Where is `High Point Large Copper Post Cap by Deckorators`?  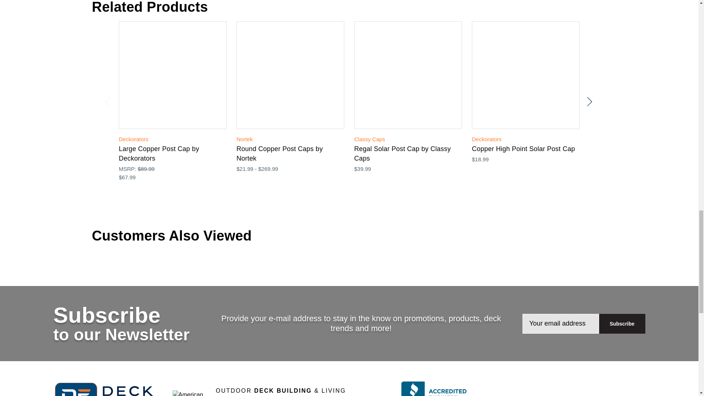 High Point Large Copper Post Cap by Deckorators is located at coordinates (173, 75).